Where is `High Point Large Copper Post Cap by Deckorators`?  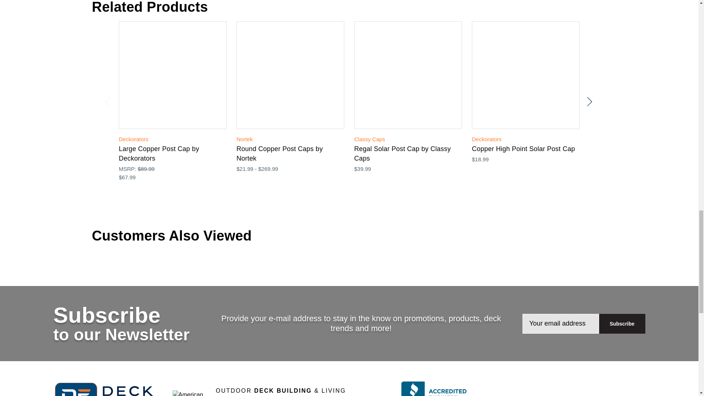 High Point Large Copper Post Cap by Deckorators is located at coordinates (173, 75).